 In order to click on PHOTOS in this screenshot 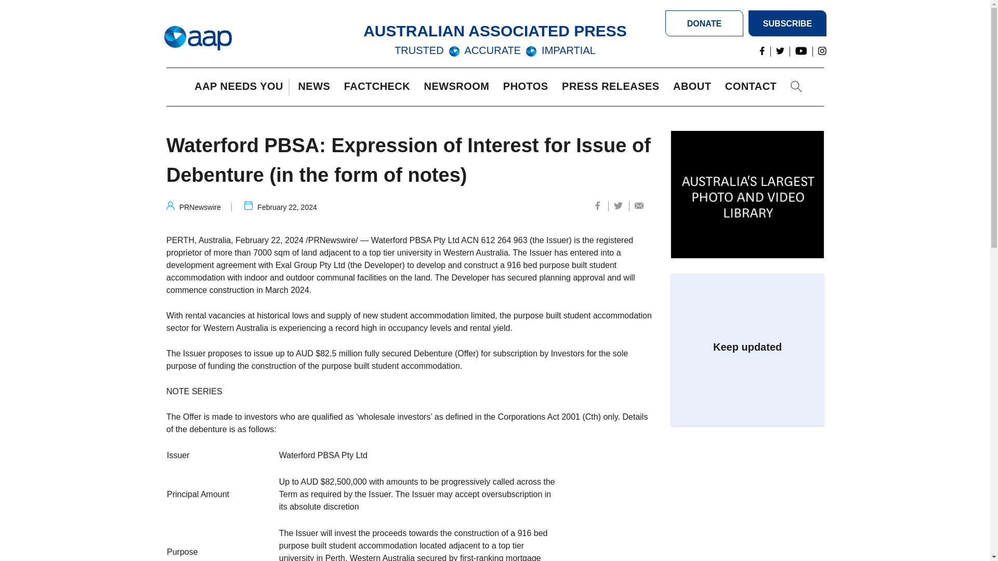, I will do `click(528, 87)`.